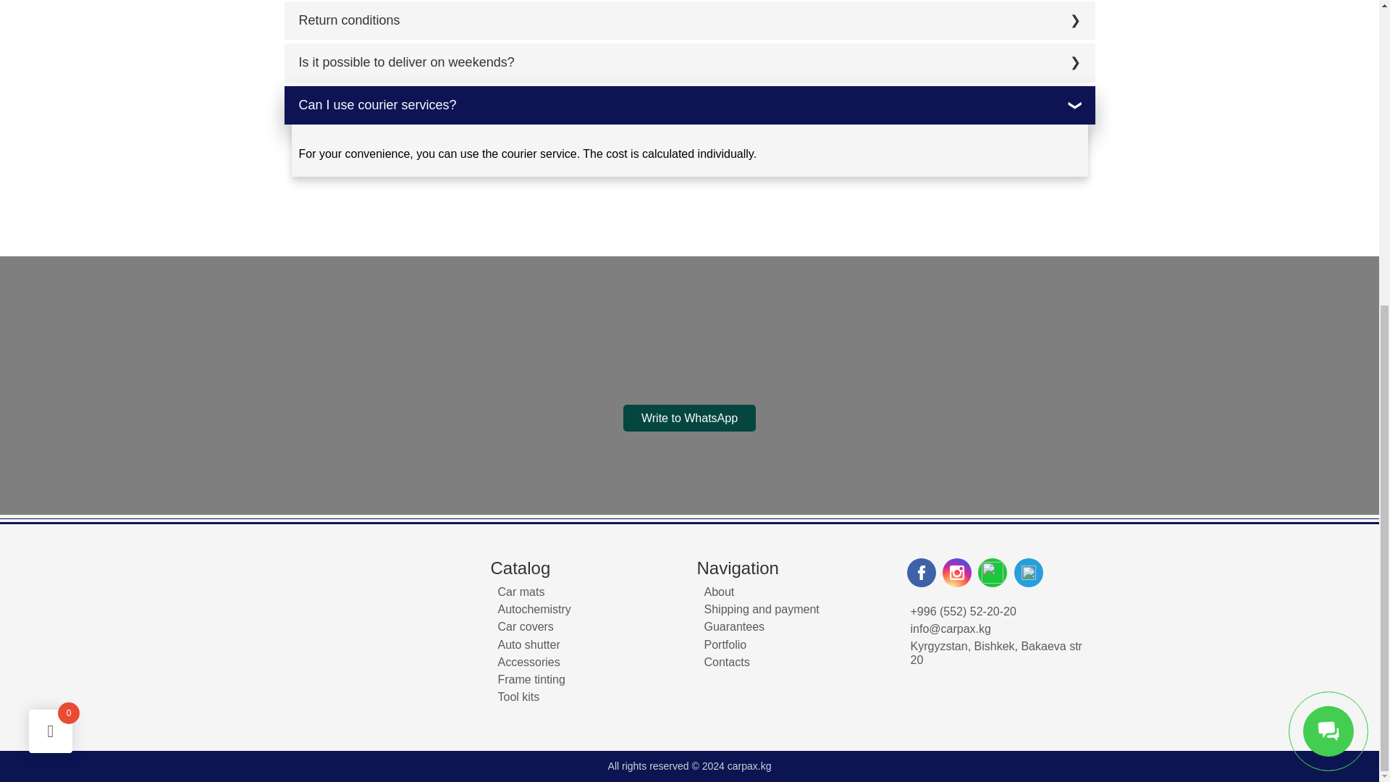  I want to click on About, so click(718, 592).